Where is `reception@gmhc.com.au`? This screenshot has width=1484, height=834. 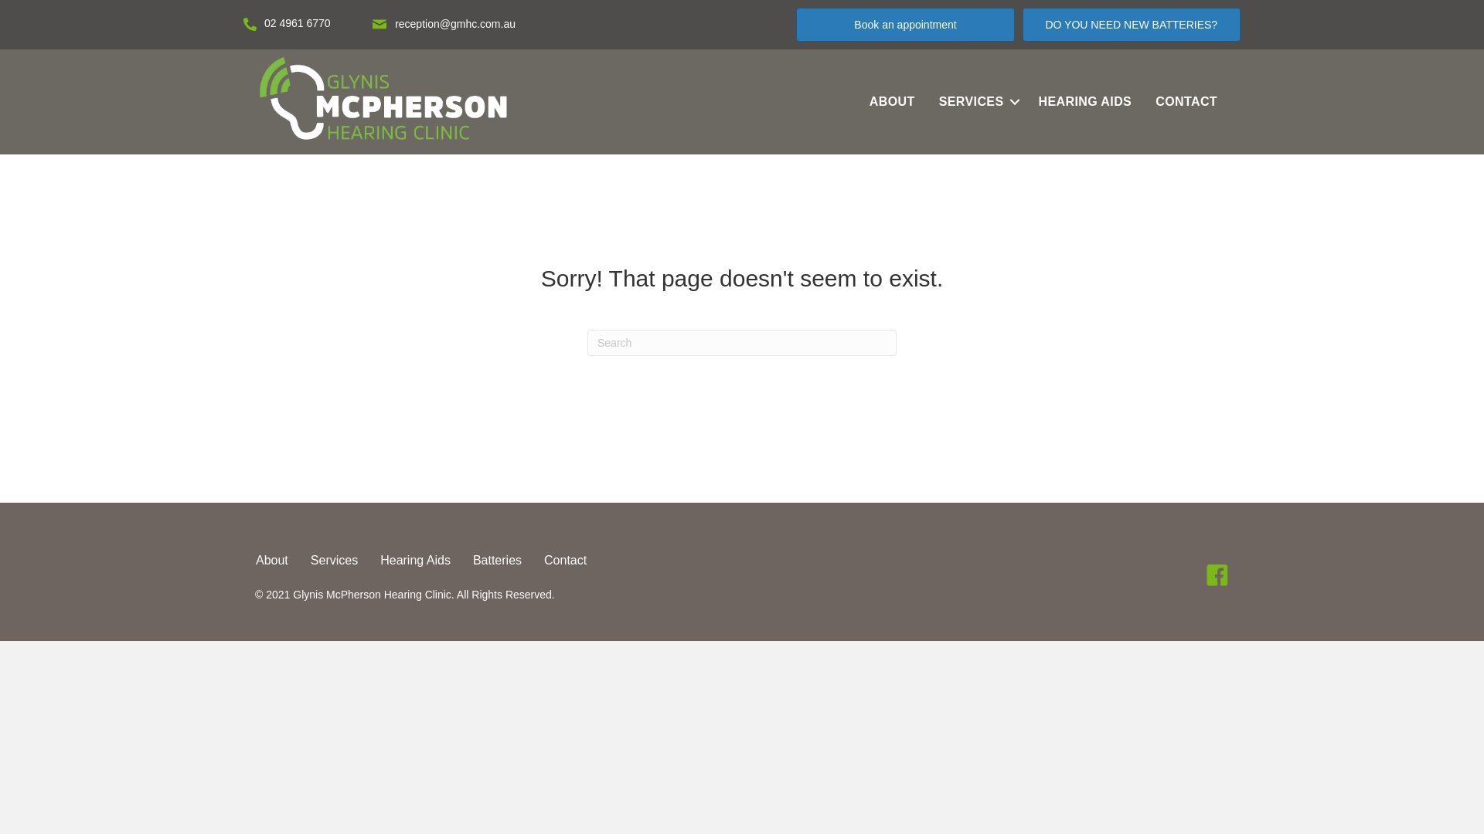
reception@gmhc.com.au is located at coordinates (455, 23).